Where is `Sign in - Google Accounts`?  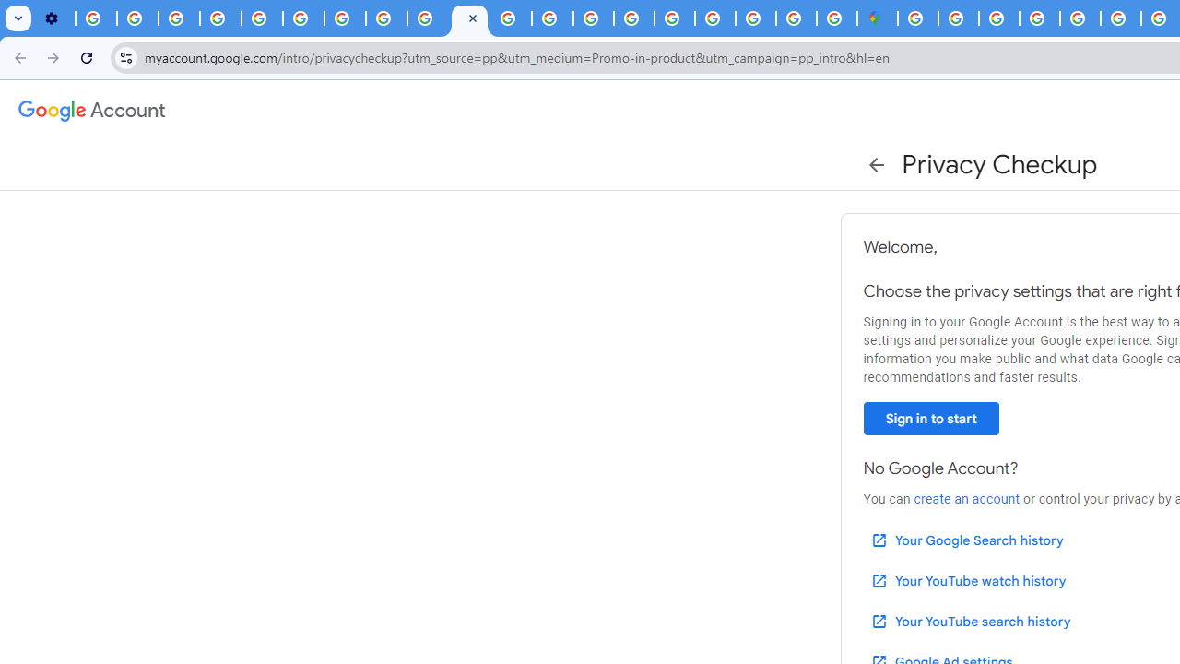
Sign in - Google Accounts is located at coordinates (714, 18).